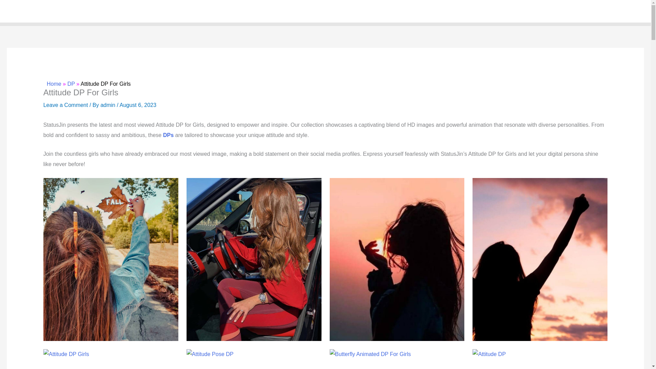 This screenshot has height=369, width=656. What do you see at coordinates (578, 11) in the screenshot?
I see `Wishes` at bounding box center [578, 11].